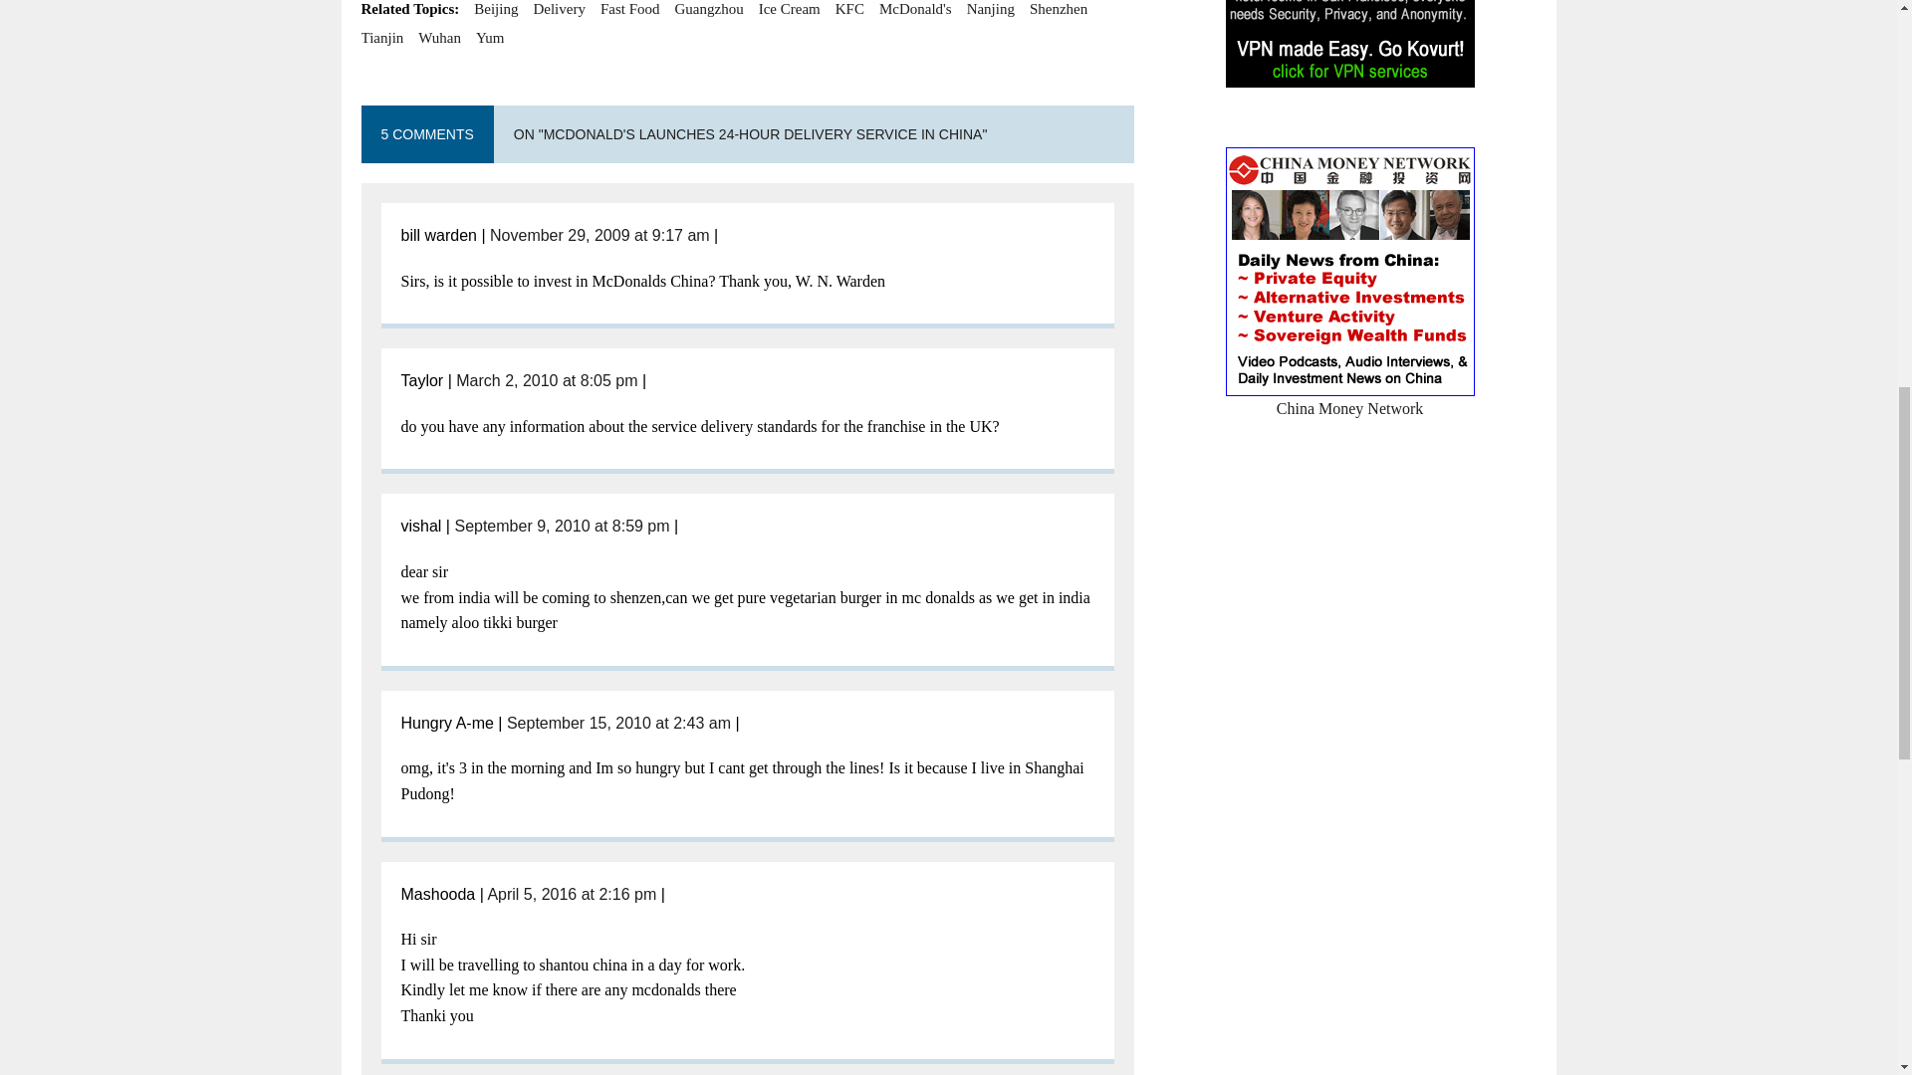  Describe the element at coordinates (599, 235) in the screenshot. I see `November 29, 2009 at 9:17 am` at that location.